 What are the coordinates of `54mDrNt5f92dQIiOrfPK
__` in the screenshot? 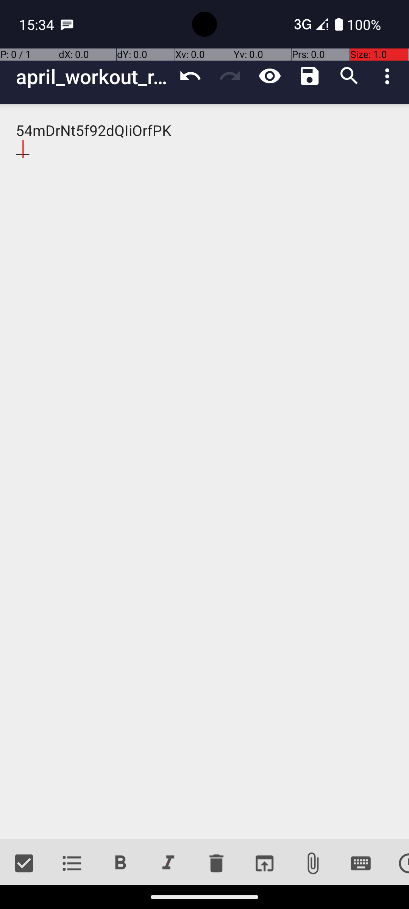 It's located at (204, 472).